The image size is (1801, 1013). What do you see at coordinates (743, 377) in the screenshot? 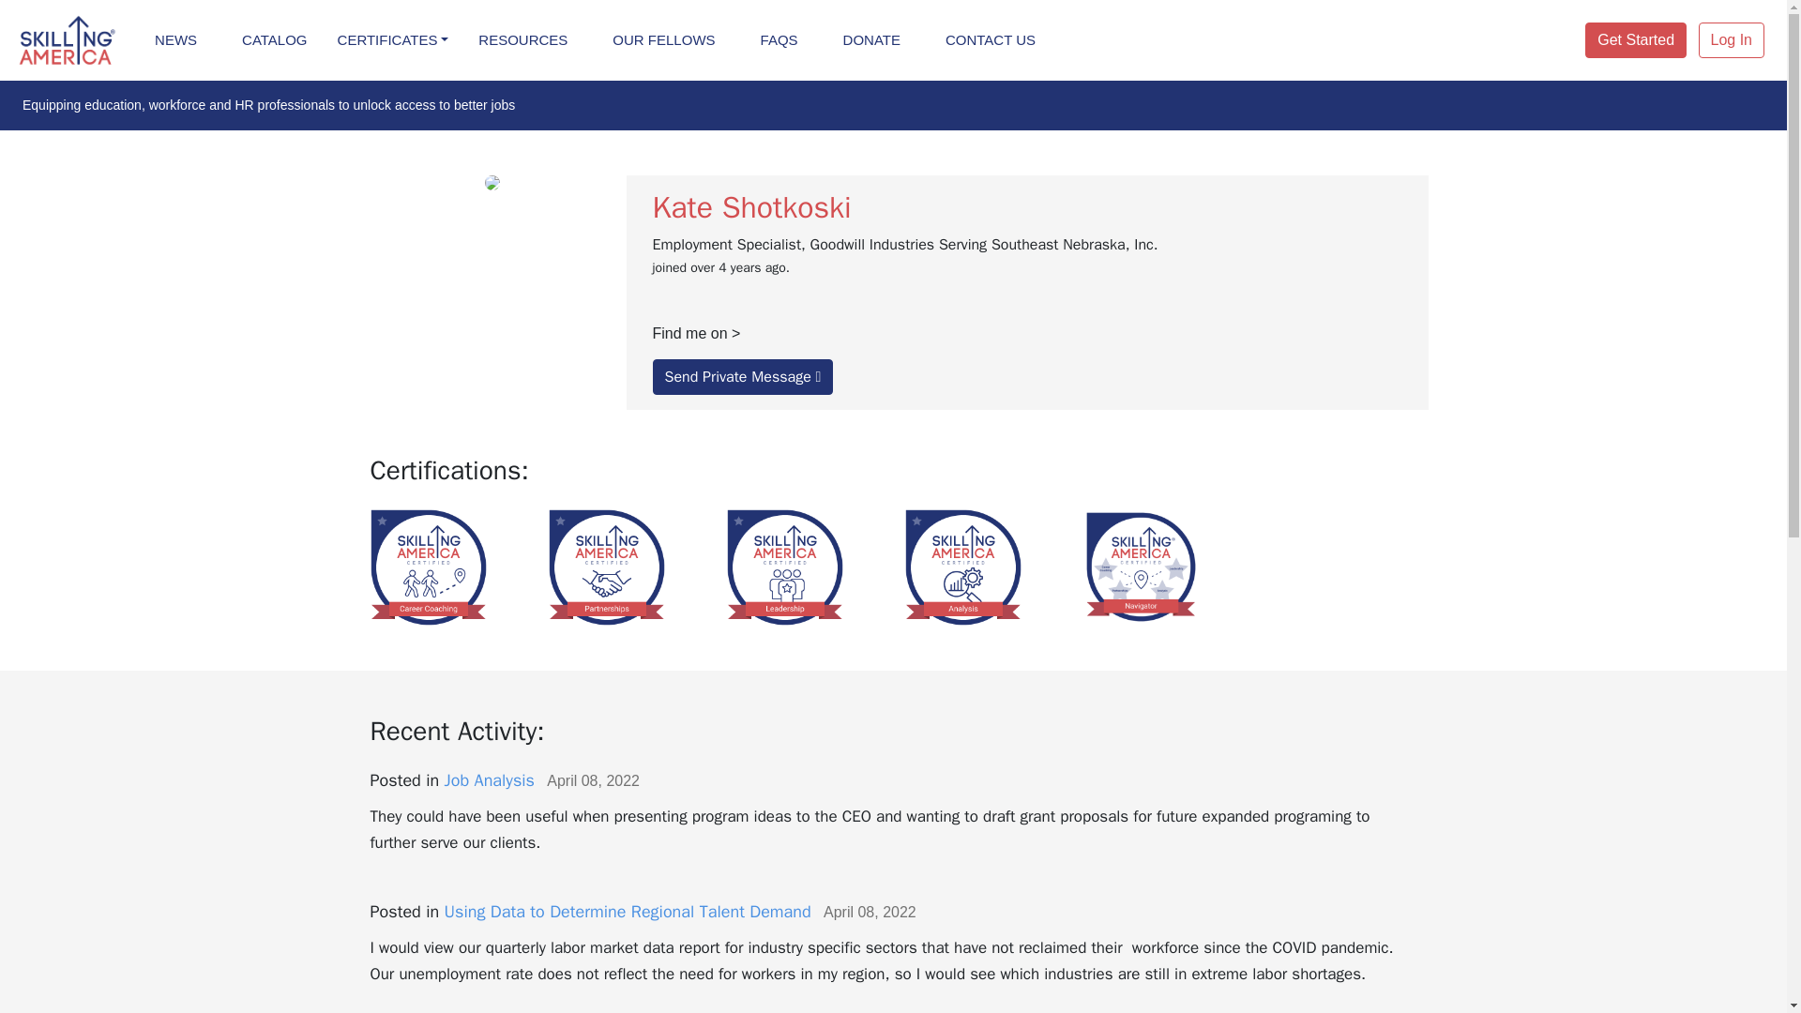
I see `Send Private Message` at bounding box center [743, 377].